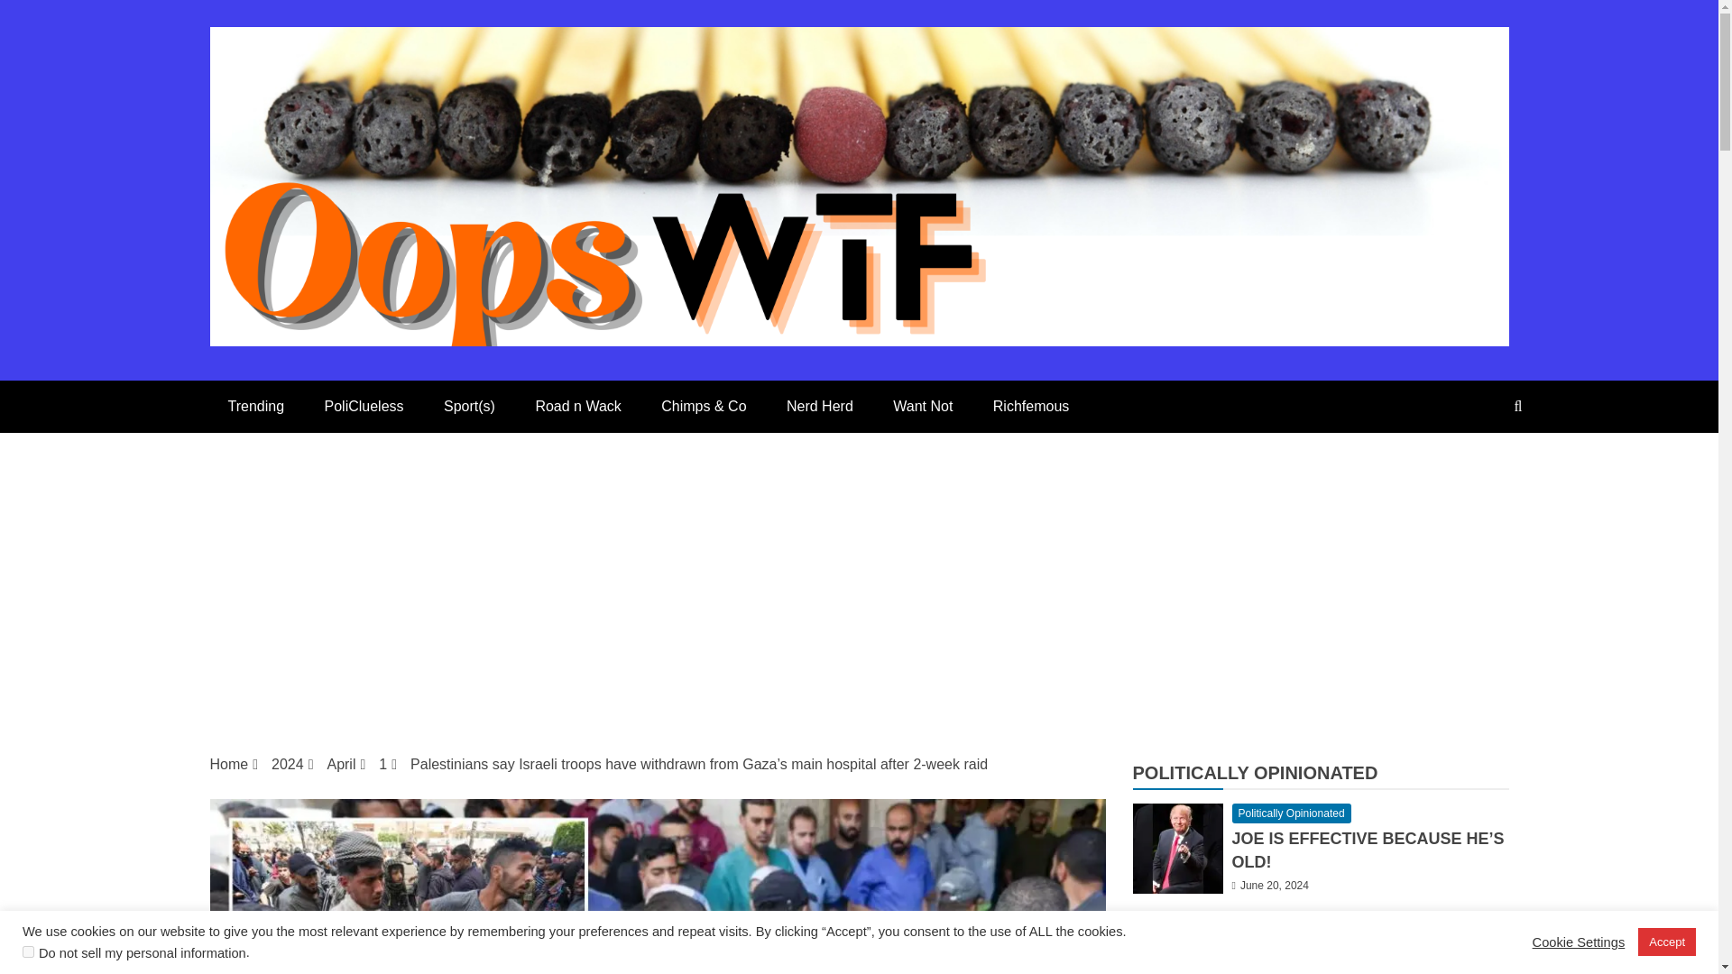 The height and width of the screenshot is (974, 1732). I want to click on POLITICALLY OPINIONATED, so click(1256, 772).